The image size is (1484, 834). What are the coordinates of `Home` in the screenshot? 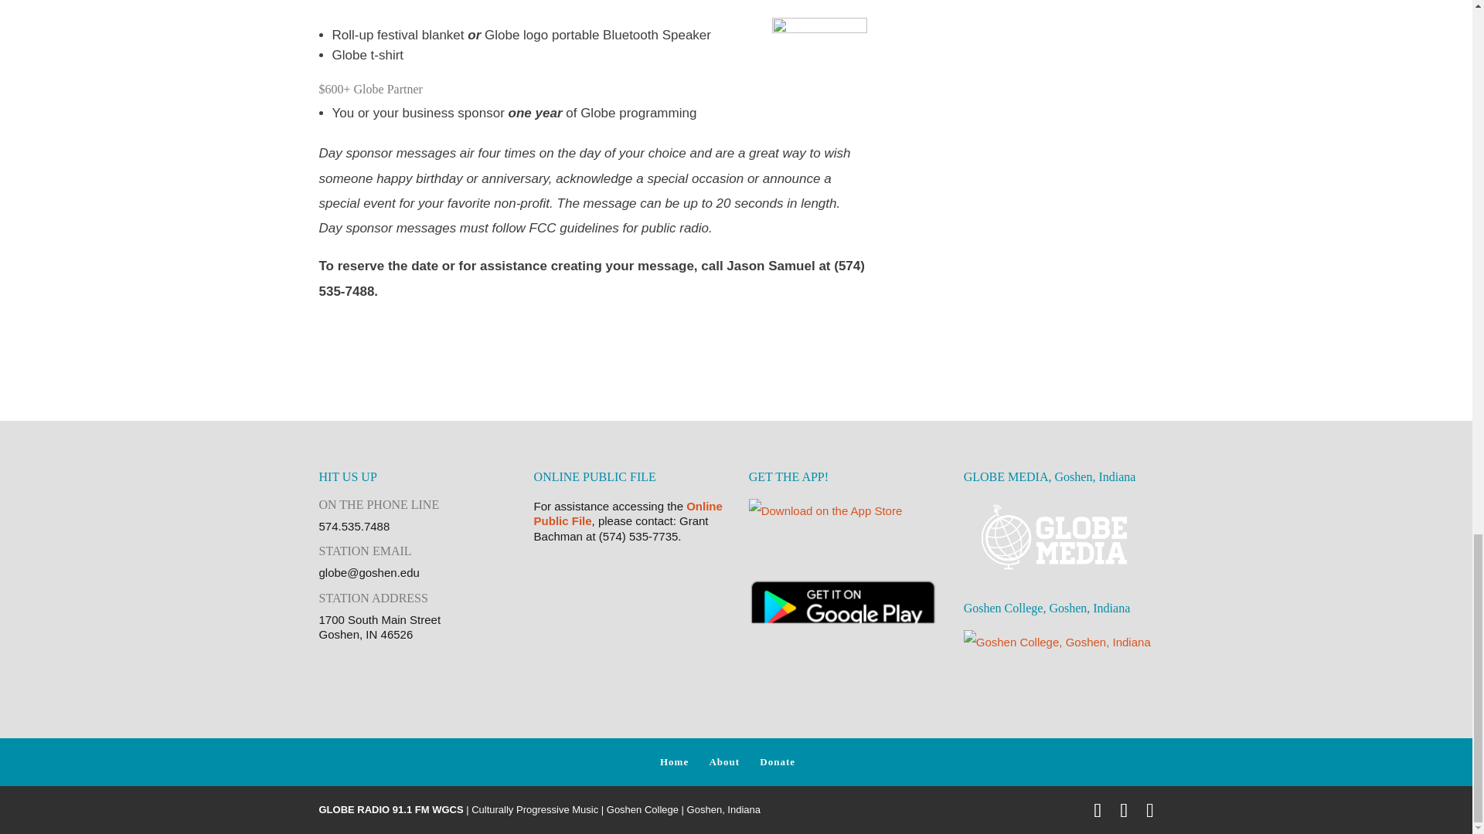 It's located at (674, 761).